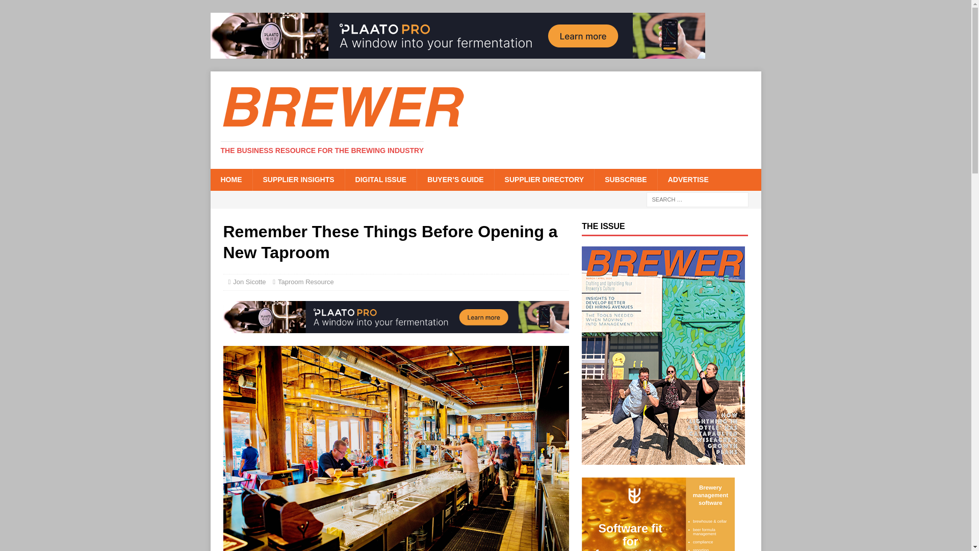 The width and height of the screenshot is (979, 551). I want to click on Taproom Resource, so click(306, 282).